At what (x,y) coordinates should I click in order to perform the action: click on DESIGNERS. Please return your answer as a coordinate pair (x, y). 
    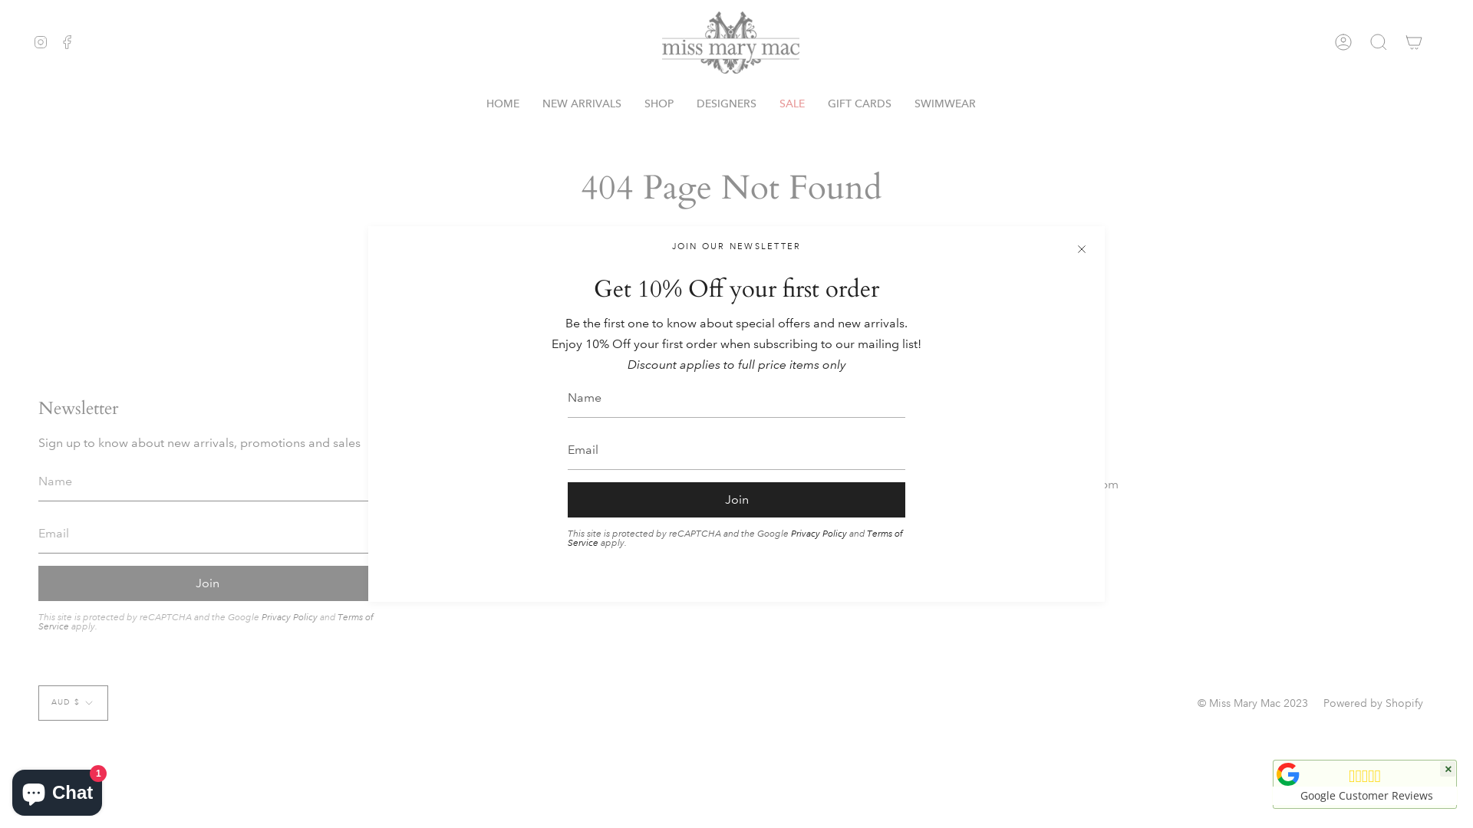
    Looking at the image, I should click on (726, 104).